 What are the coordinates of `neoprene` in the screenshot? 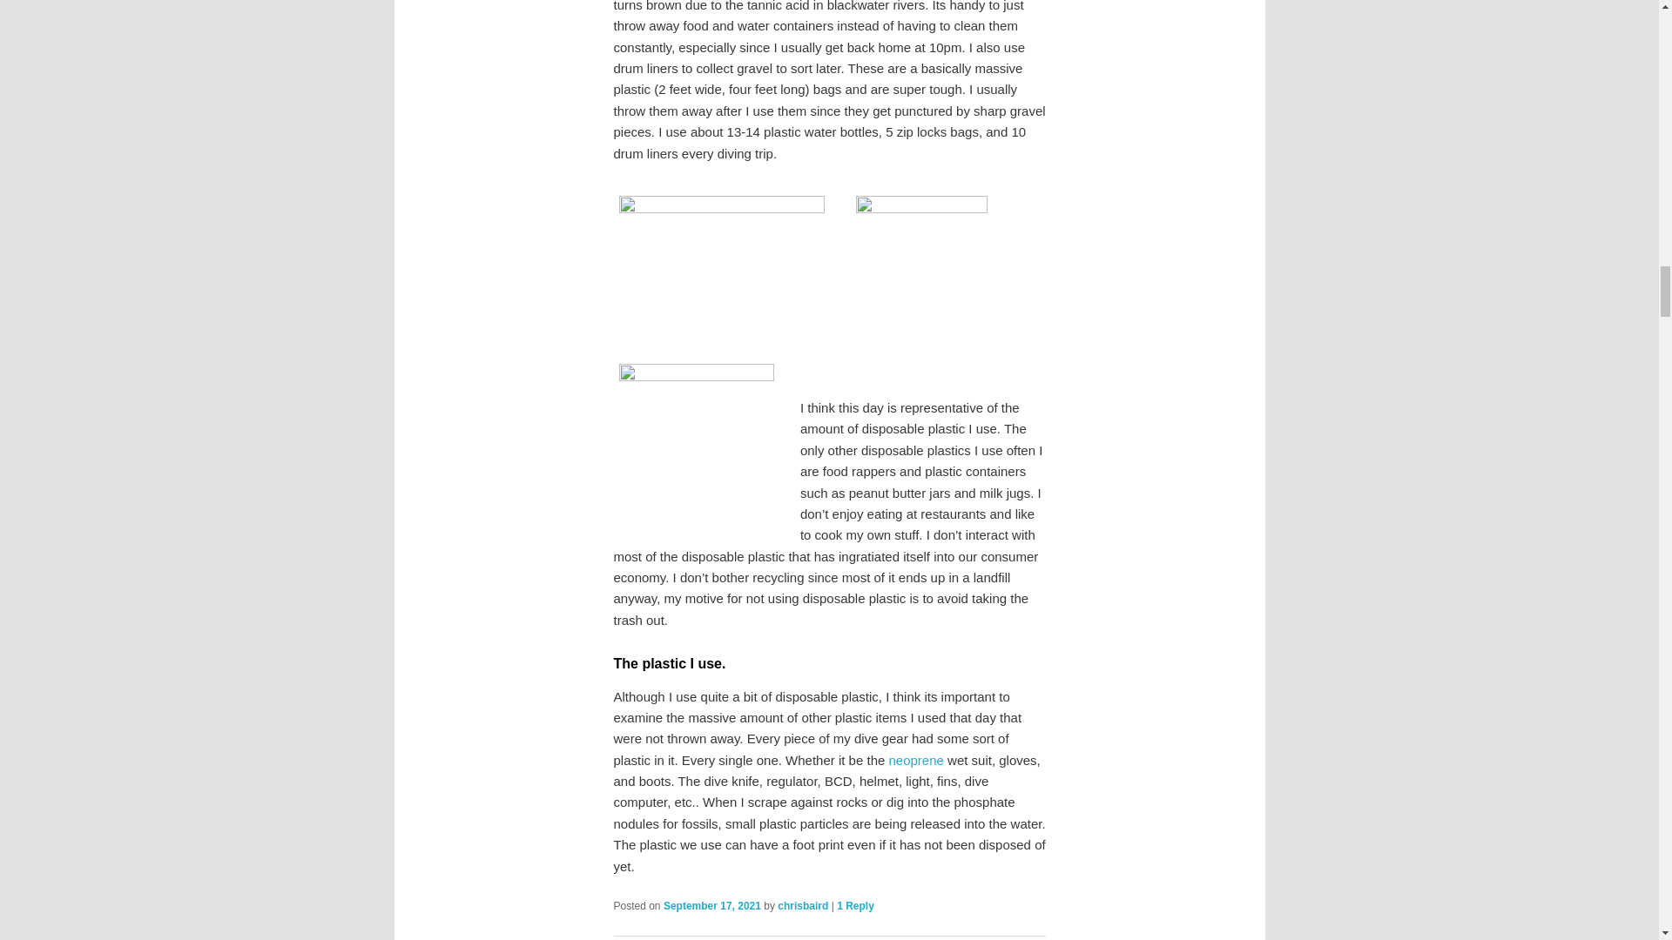 It's located at (914, 761).